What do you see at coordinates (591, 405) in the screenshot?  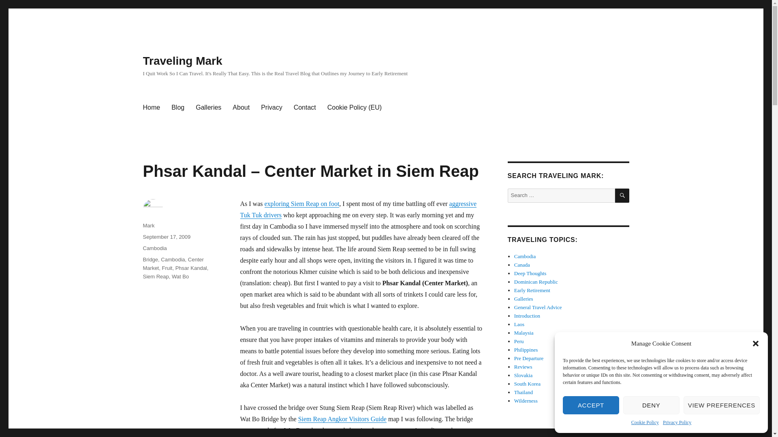 I see `ACCEPT` at bounding box center [591, 405].